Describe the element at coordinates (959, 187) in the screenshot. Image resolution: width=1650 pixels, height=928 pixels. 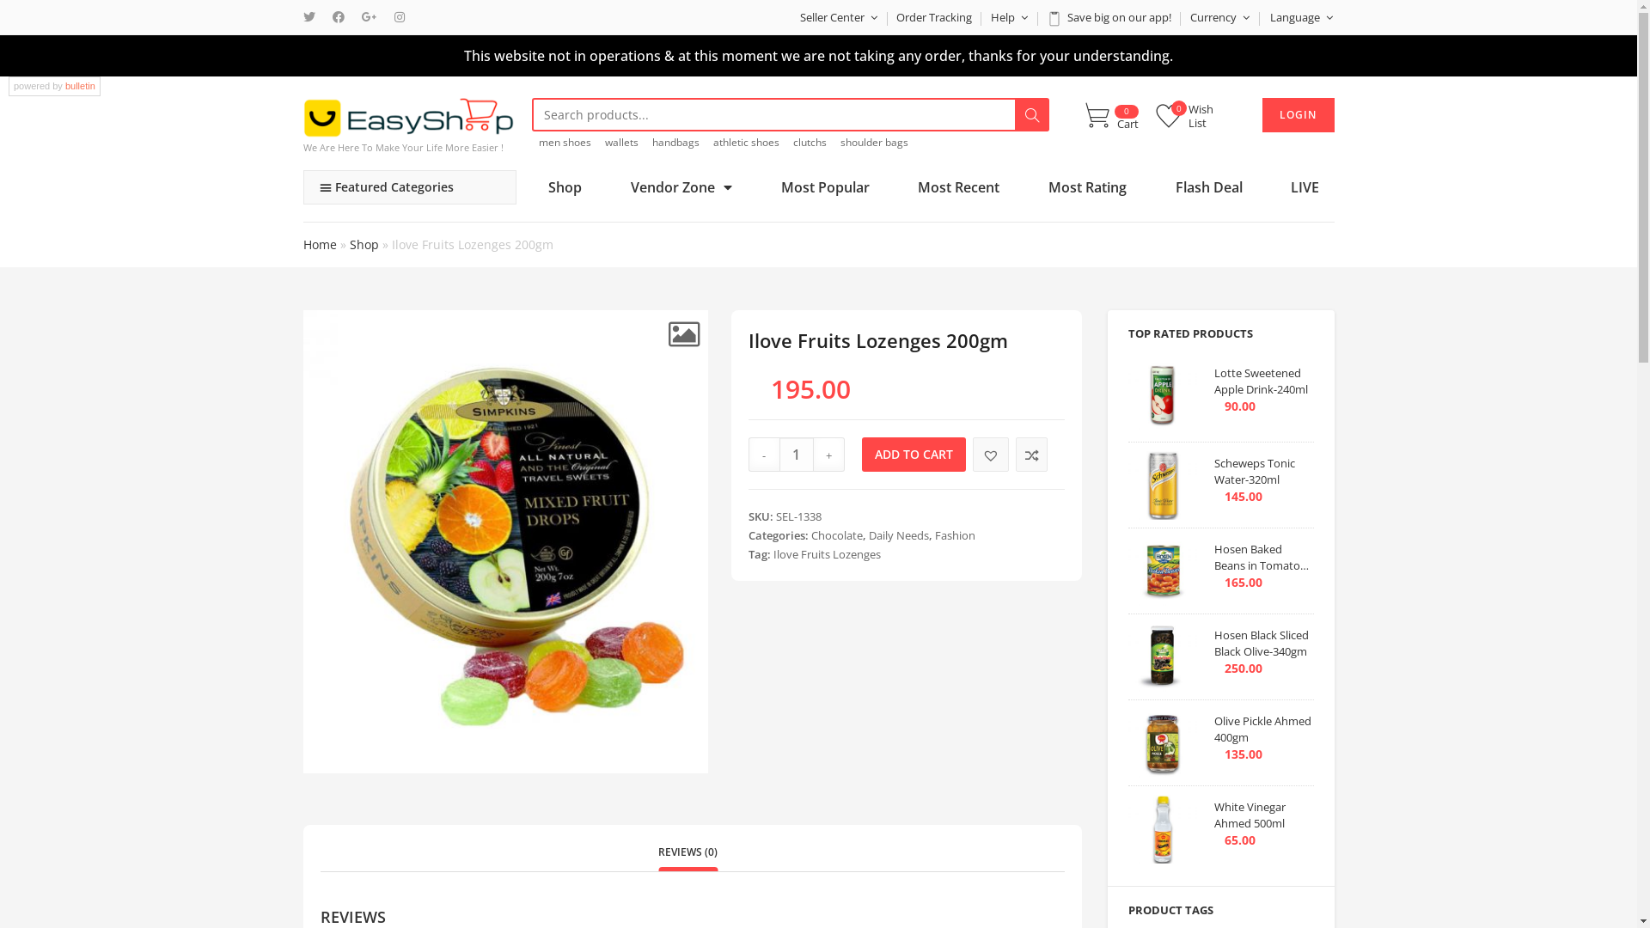
I see `Most Recent` at that location.